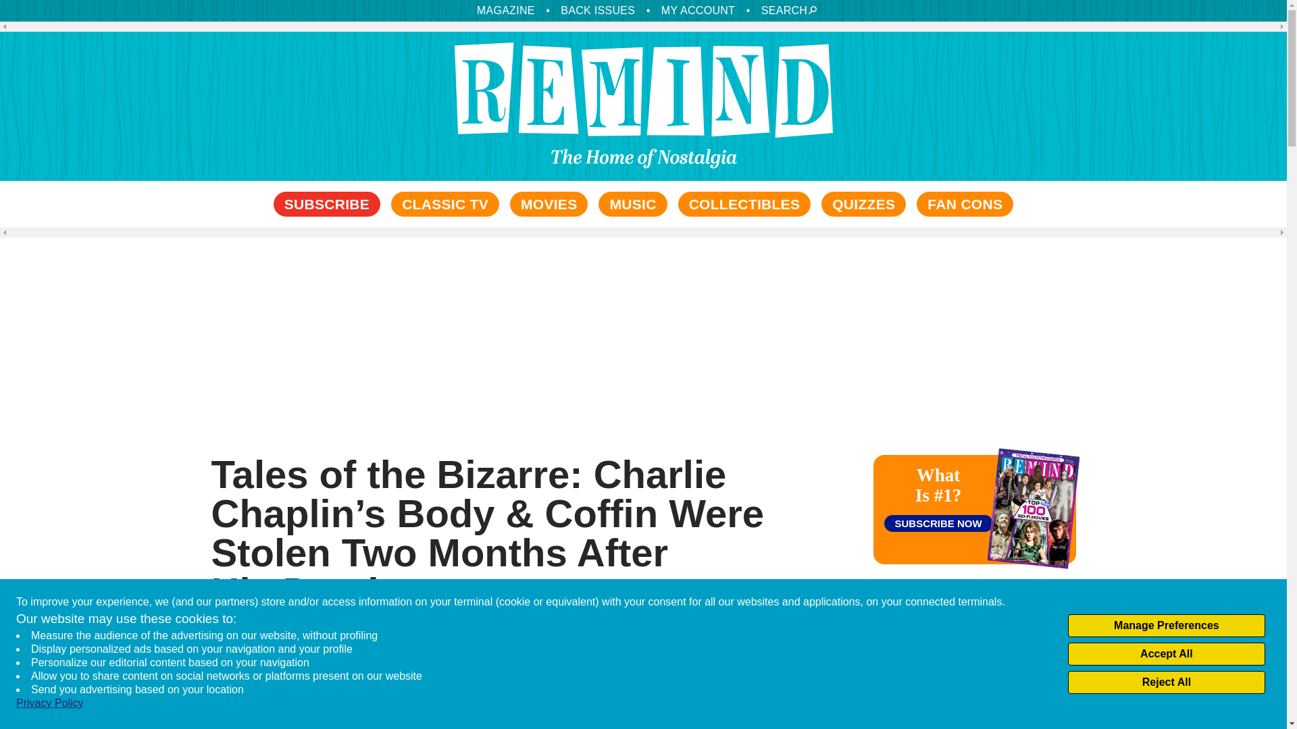 This screenshot has height=729, width=1297. Describe the element at coordinates (1166, 653) in the screenshot. I see `Accept All` at that location.